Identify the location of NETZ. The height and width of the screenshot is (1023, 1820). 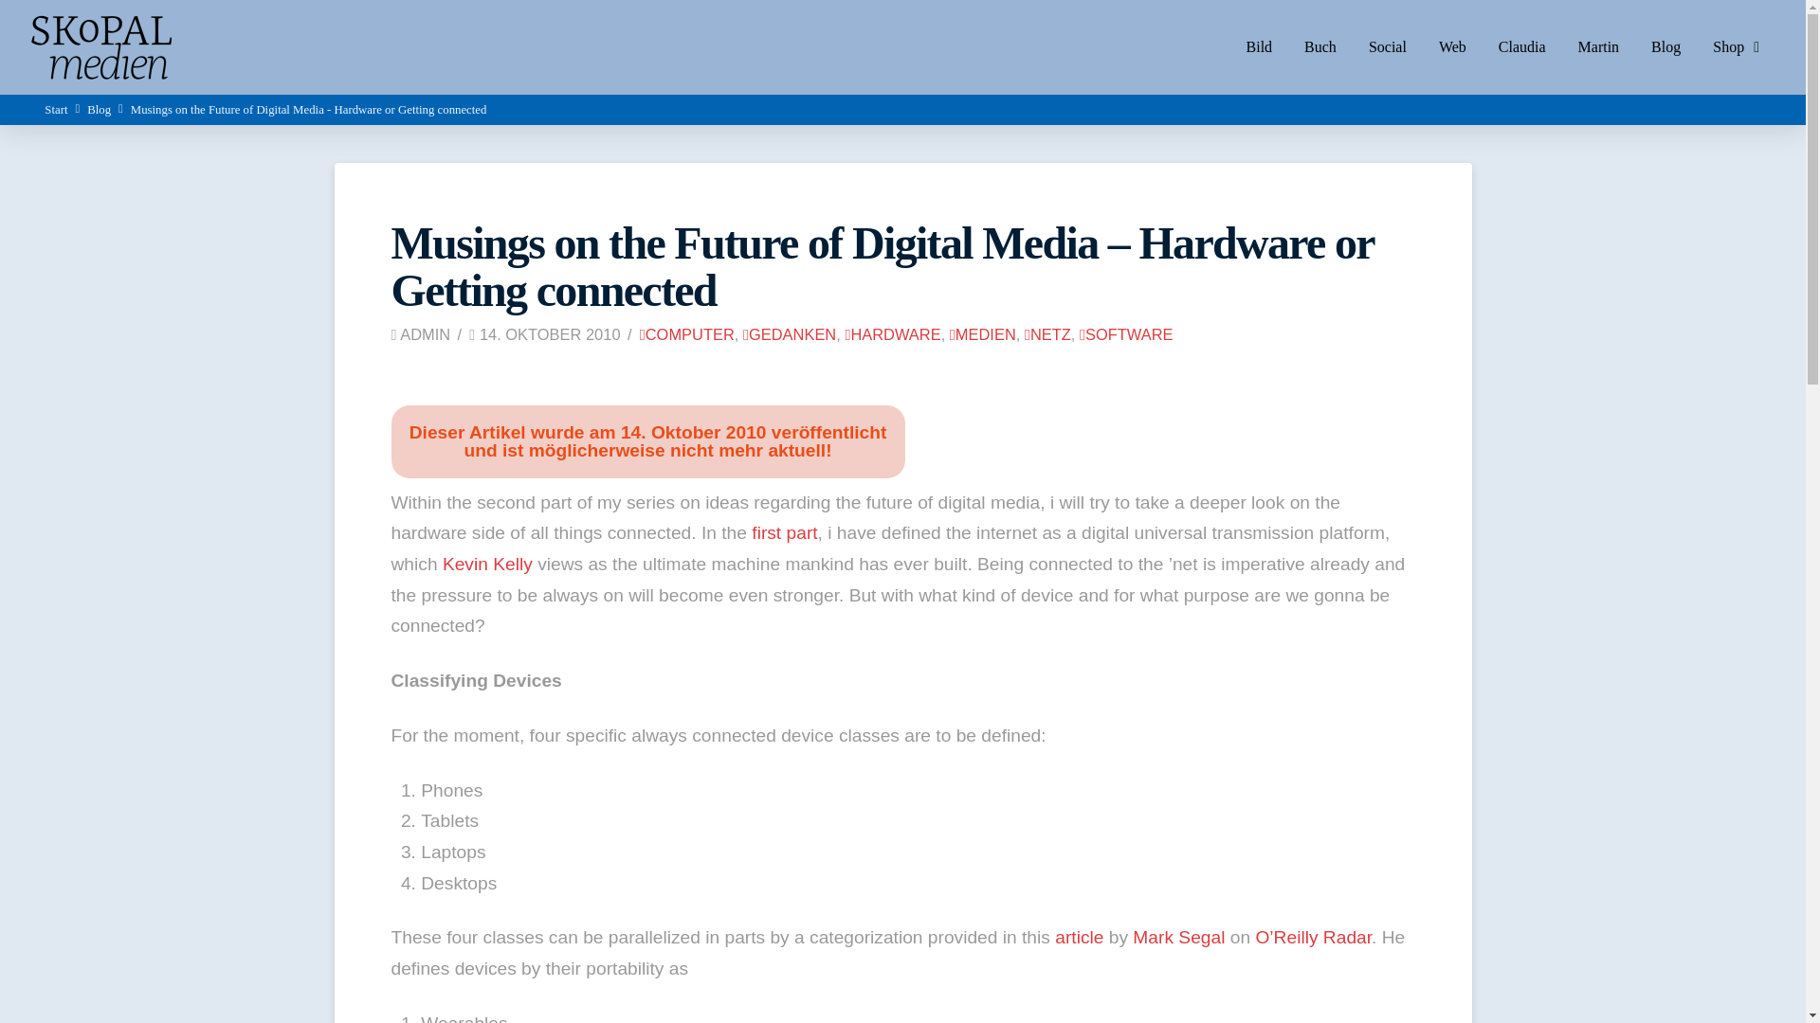
(1047, 333).